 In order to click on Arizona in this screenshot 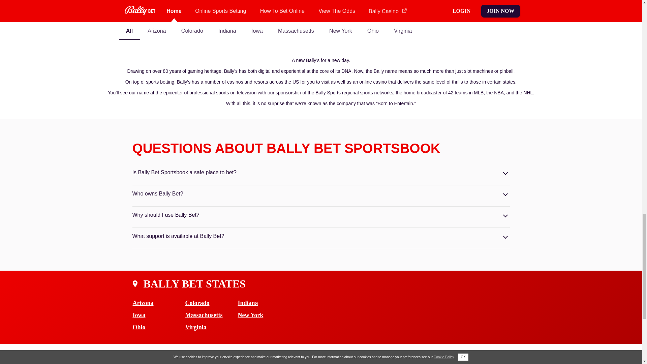, I will do `click(159, 303)`.